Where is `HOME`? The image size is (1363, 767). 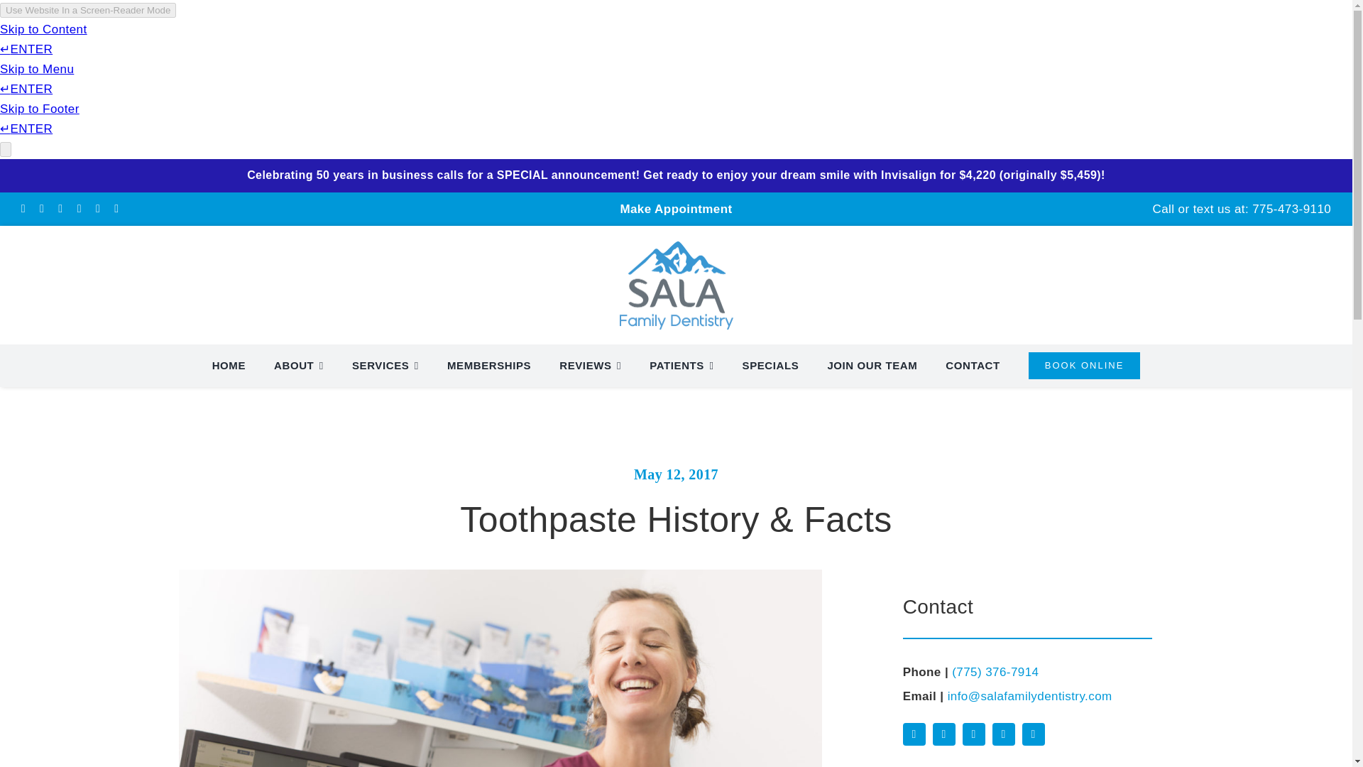 HOME is located at coordinates (229, 366).